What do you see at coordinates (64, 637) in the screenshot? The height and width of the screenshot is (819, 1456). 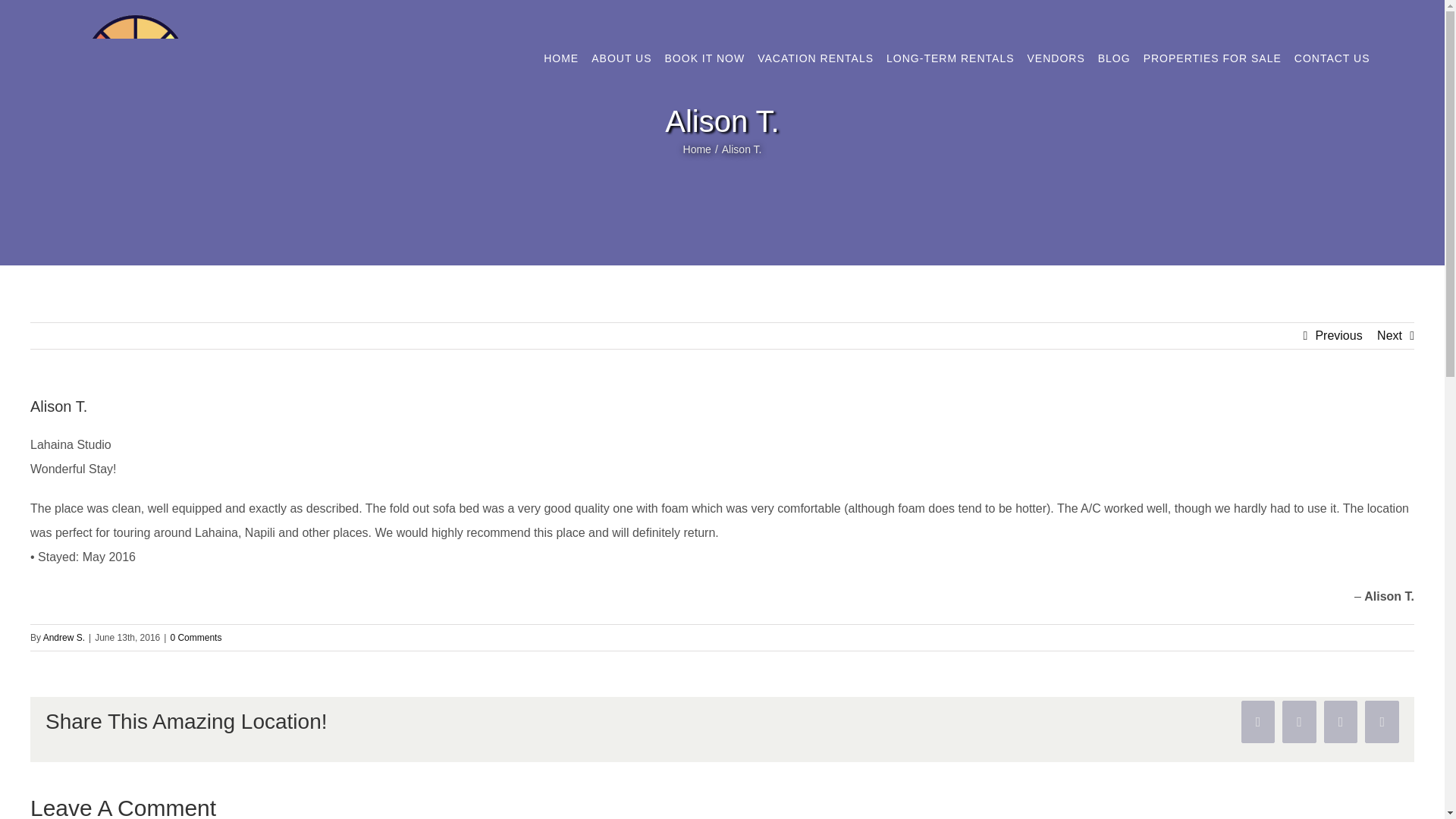 I see `Andrew S.` at bounding box center [64, 637].